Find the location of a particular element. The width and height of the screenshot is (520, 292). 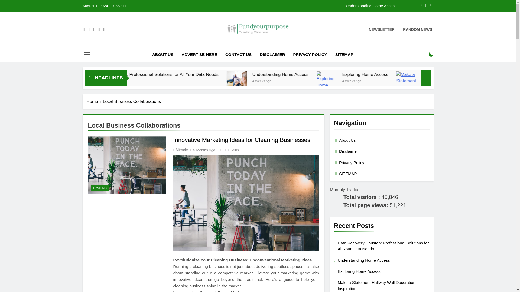

Understanding Home Access is located at coordinates (325, 74).